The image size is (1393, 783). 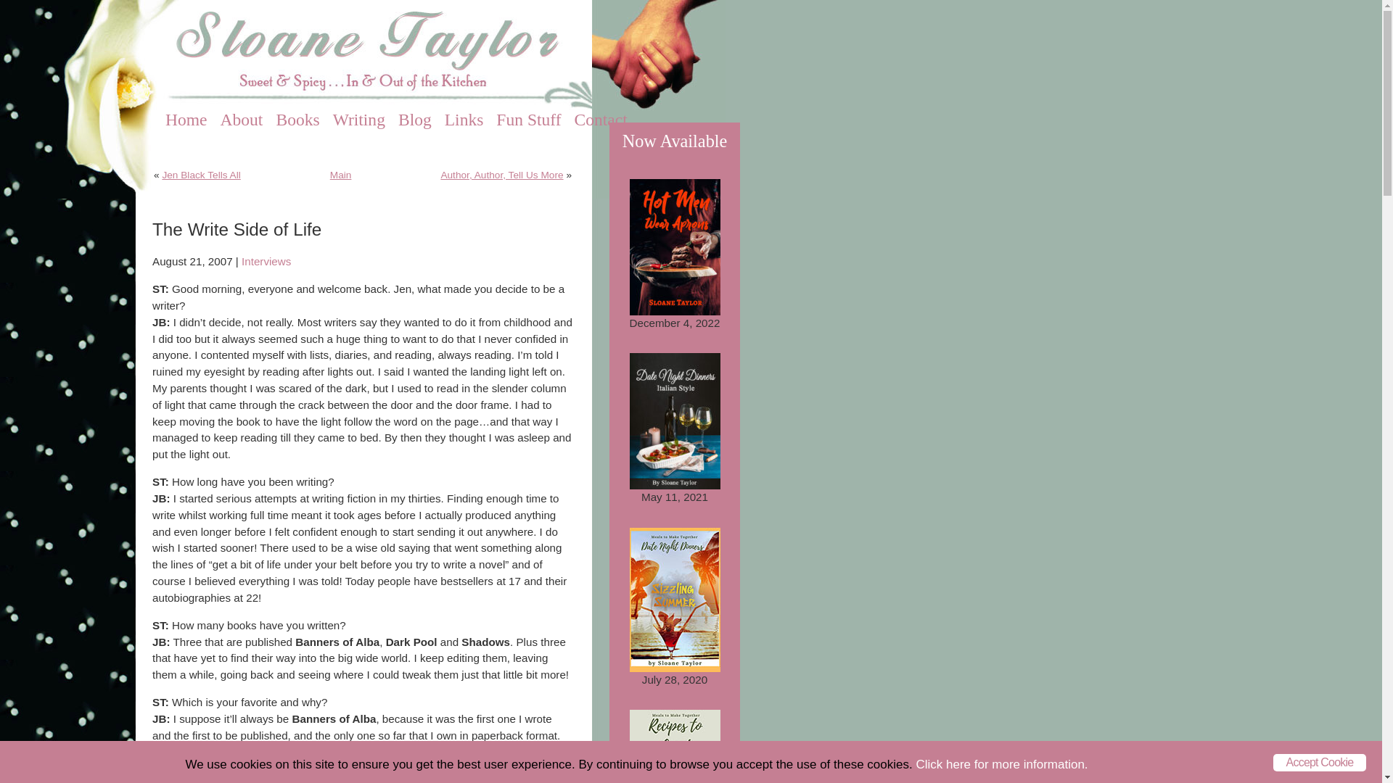 I want to click on Blog, so click(x=415, y=120).